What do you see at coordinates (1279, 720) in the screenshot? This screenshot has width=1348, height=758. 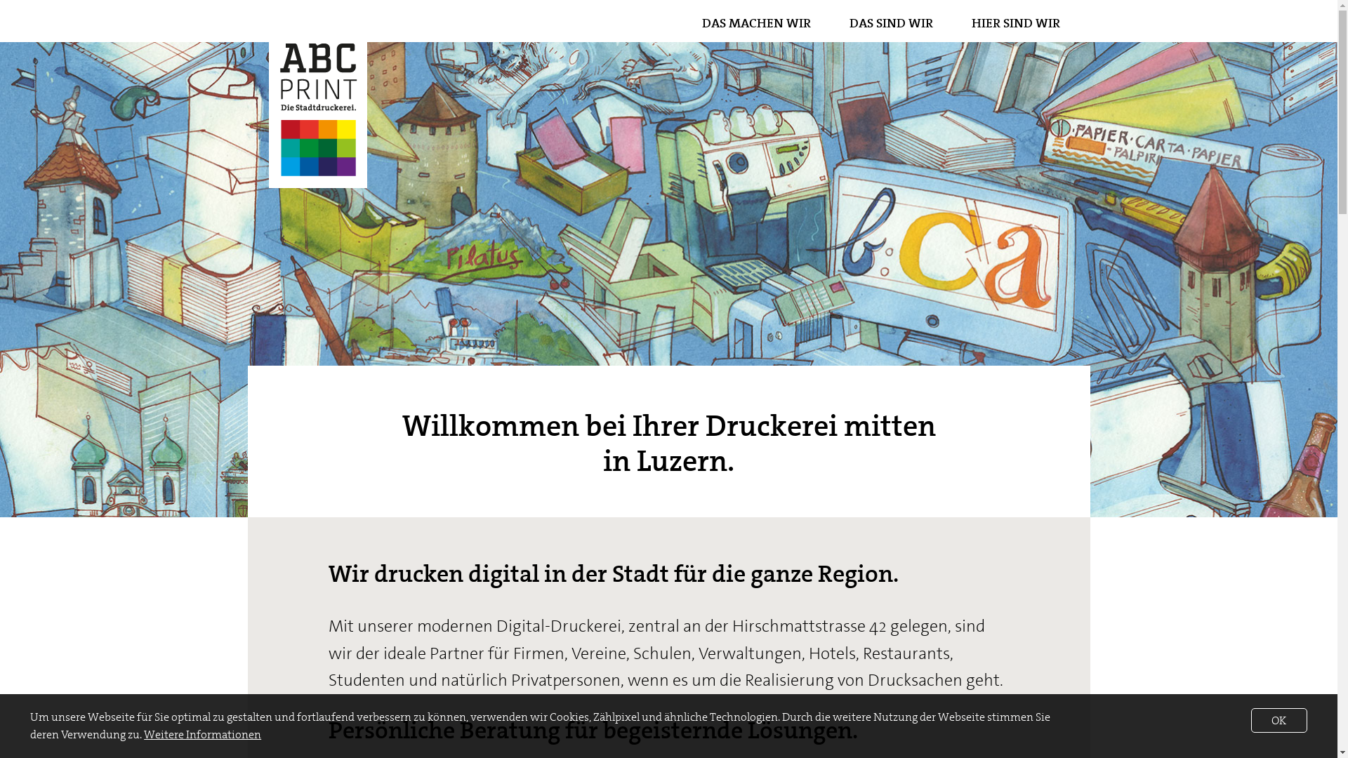 I see `OK` at bounding box center [1279, 720].